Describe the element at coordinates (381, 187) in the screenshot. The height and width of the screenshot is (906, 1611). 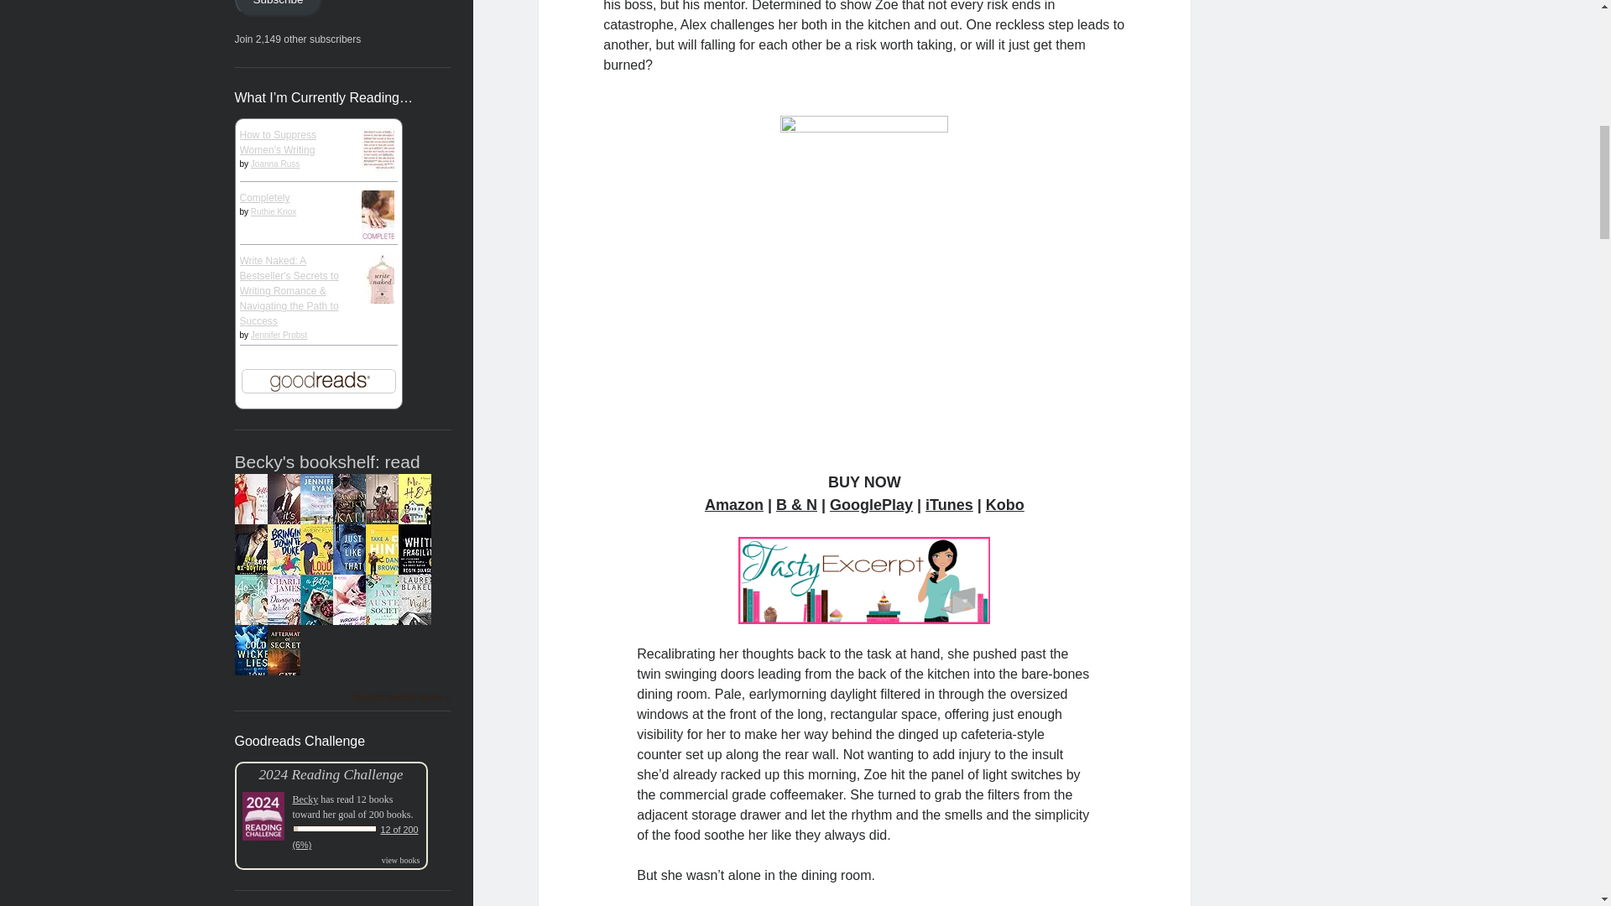
I see `How to Suppress Women's Writing` at that location.